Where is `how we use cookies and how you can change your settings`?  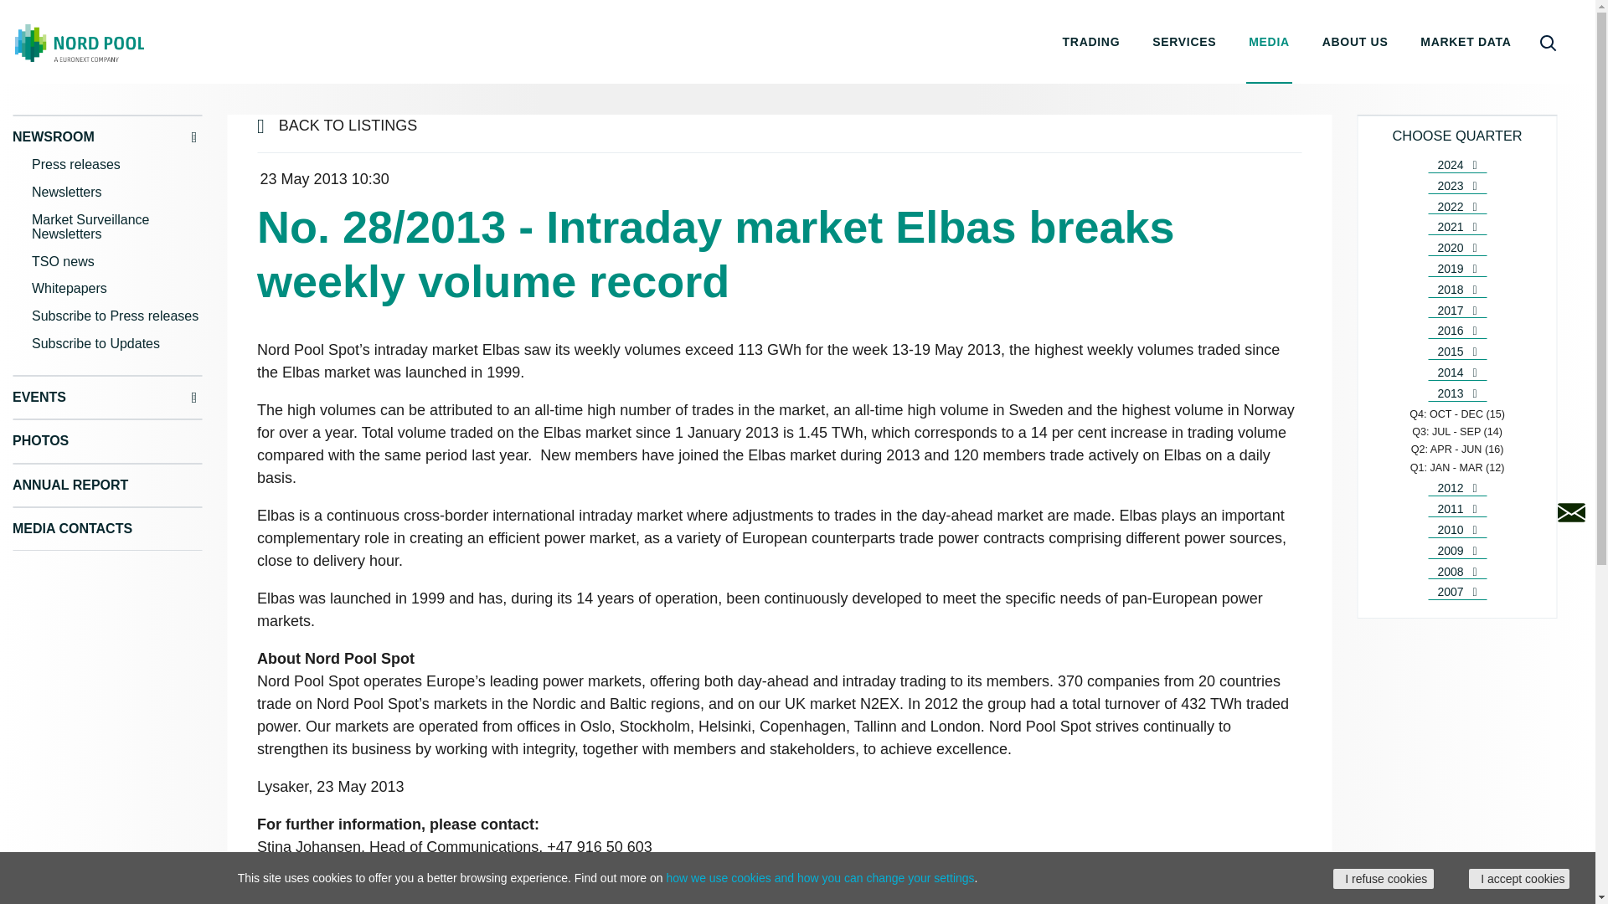 how we use cookies and how you can change your settings is located at coordinates (819, 878).